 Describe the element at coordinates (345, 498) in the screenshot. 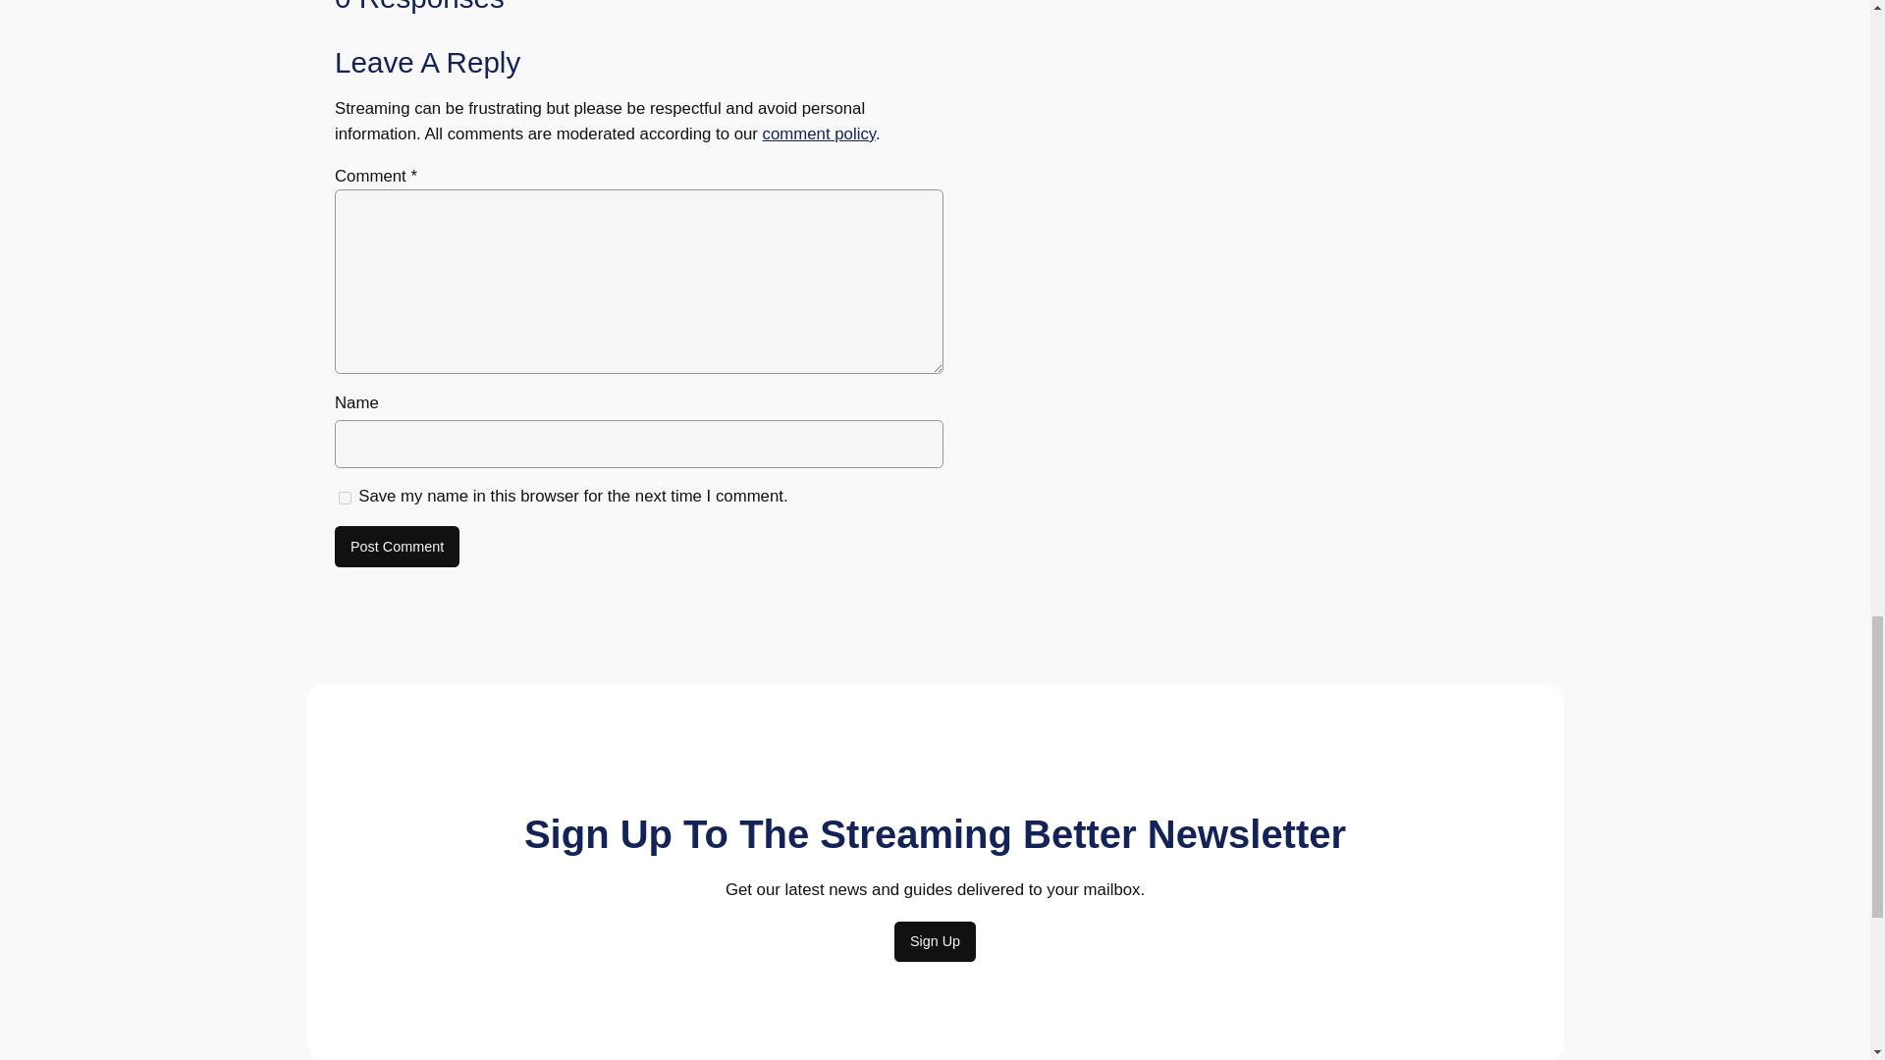

I see `yes` at that location.